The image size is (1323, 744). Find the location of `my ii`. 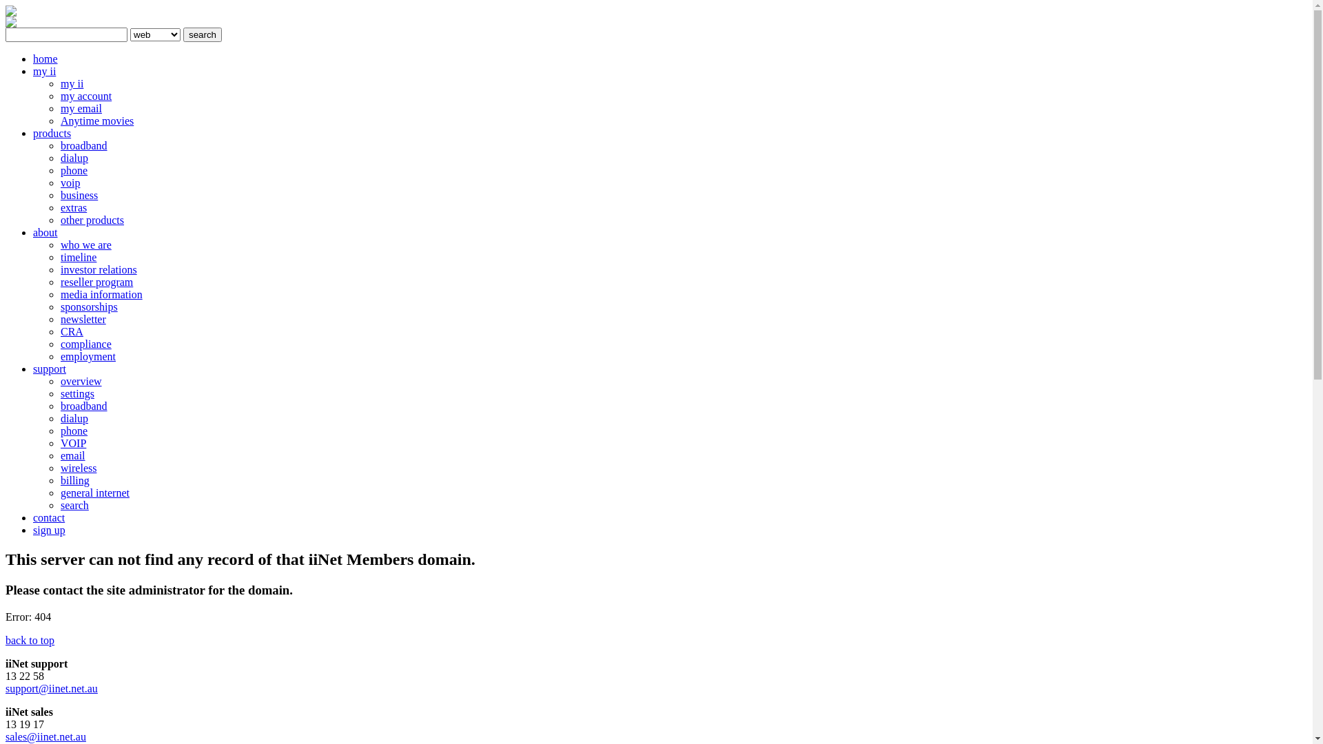

my ii is located at coordinates (72, 84).